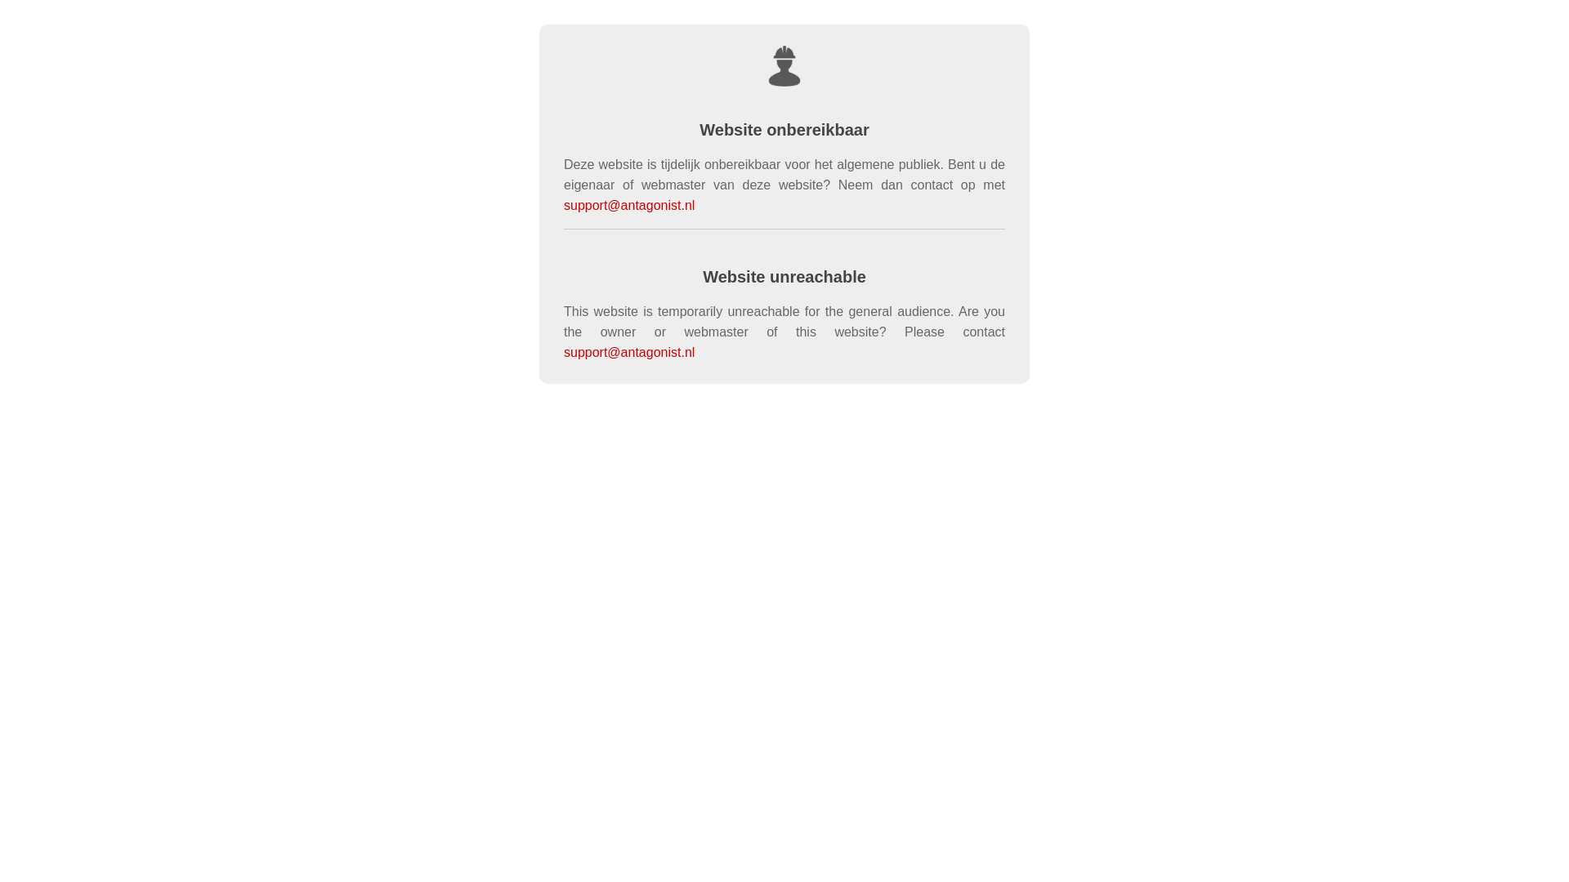 Image resolution: width=1569 pixels, height=882 pixels. Describe the element at coordinates (629, 353) in the screenshot. I see `support@antagonist.nl` at that location.